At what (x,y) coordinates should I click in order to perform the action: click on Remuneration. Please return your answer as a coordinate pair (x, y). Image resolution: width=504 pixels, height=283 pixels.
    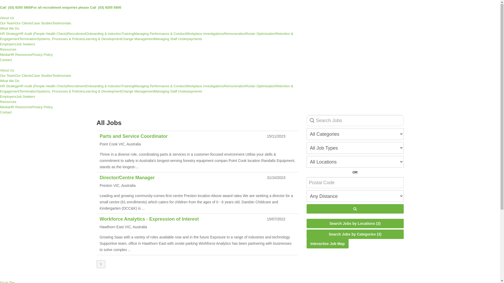
    Looking at the image, I should click on (235, 86).